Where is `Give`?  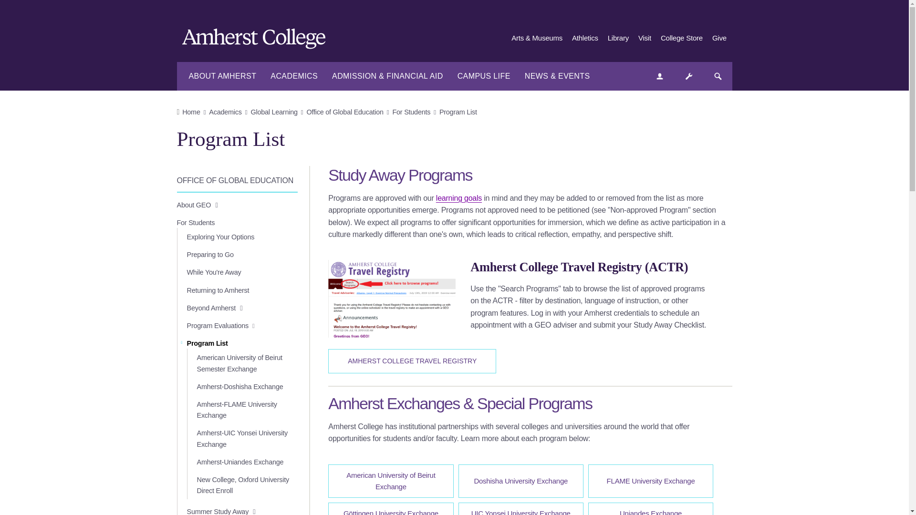 Give is located at coordinates (719, 38).